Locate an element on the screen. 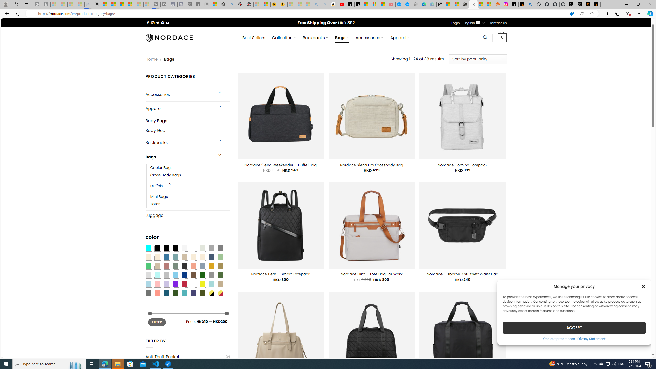  Follow on Twitter is located at coordinates (158, 23).